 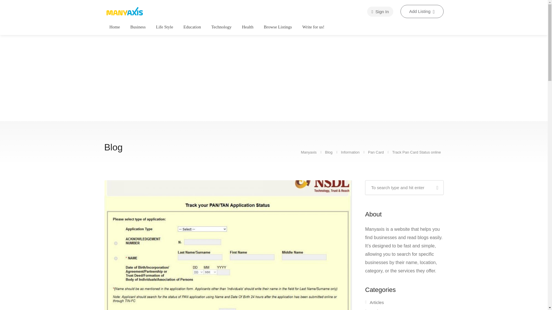 What do you see at coordinates (221, 27) in the screenshot?
I see `Technology` at bounding box center [221, 27].